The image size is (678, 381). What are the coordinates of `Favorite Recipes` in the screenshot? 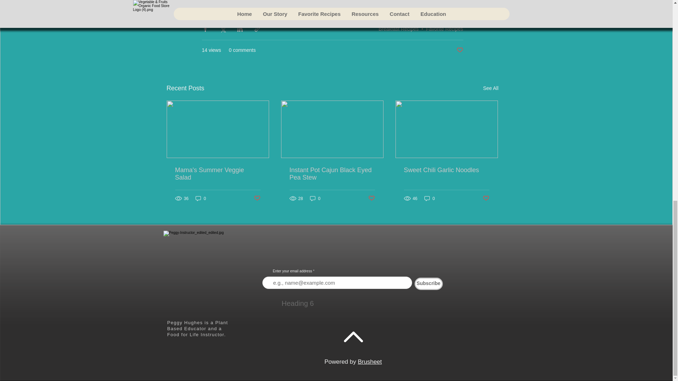 It's located at (444, 29).